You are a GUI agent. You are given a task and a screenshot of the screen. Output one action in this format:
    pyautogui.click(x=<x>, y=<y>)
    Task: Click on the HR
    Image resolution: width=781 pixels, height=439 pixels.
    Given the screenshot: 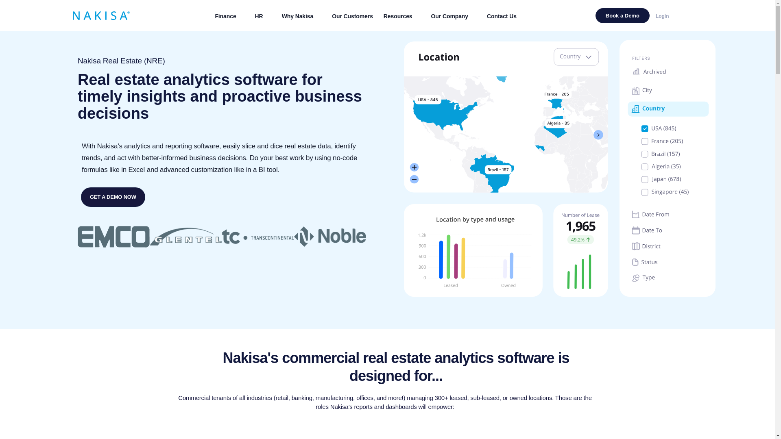 What is the action you would take?
    pyautogui.click(x=263, y=16)
    